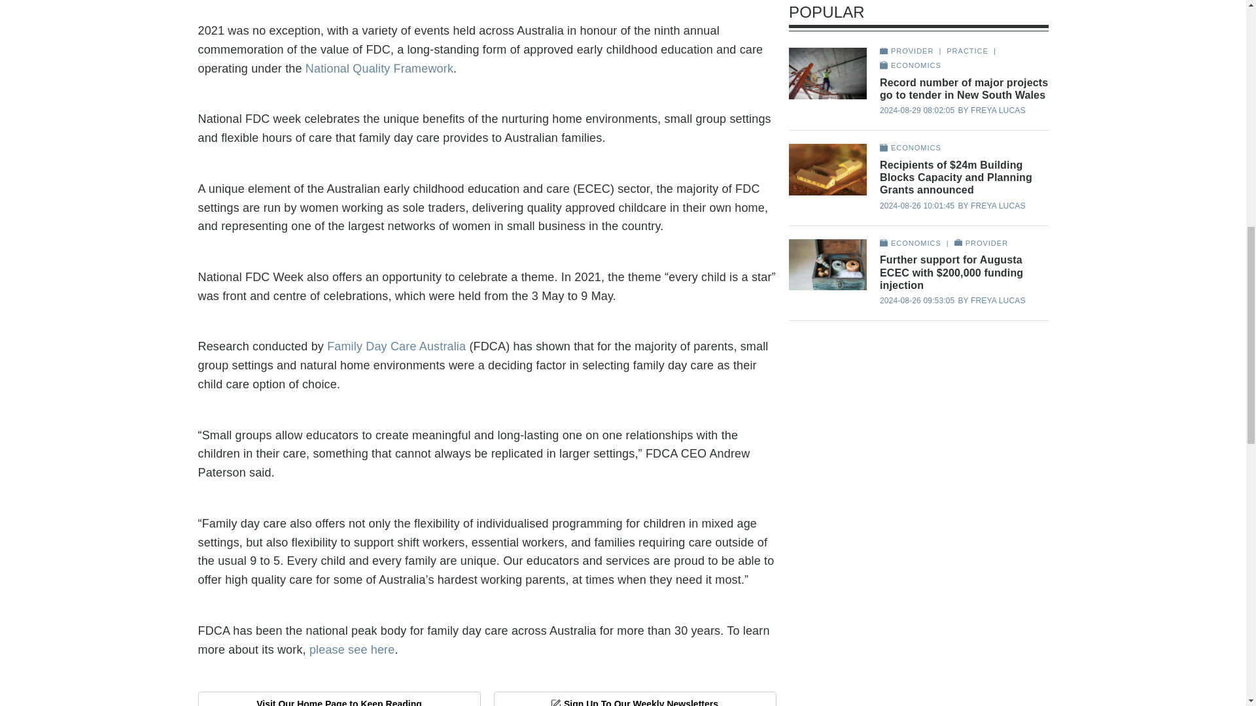 The image size is (1256, 706). Describe the element at coordinates (379, 68) in the screenshot. I see `National Quality Framework` at that location.